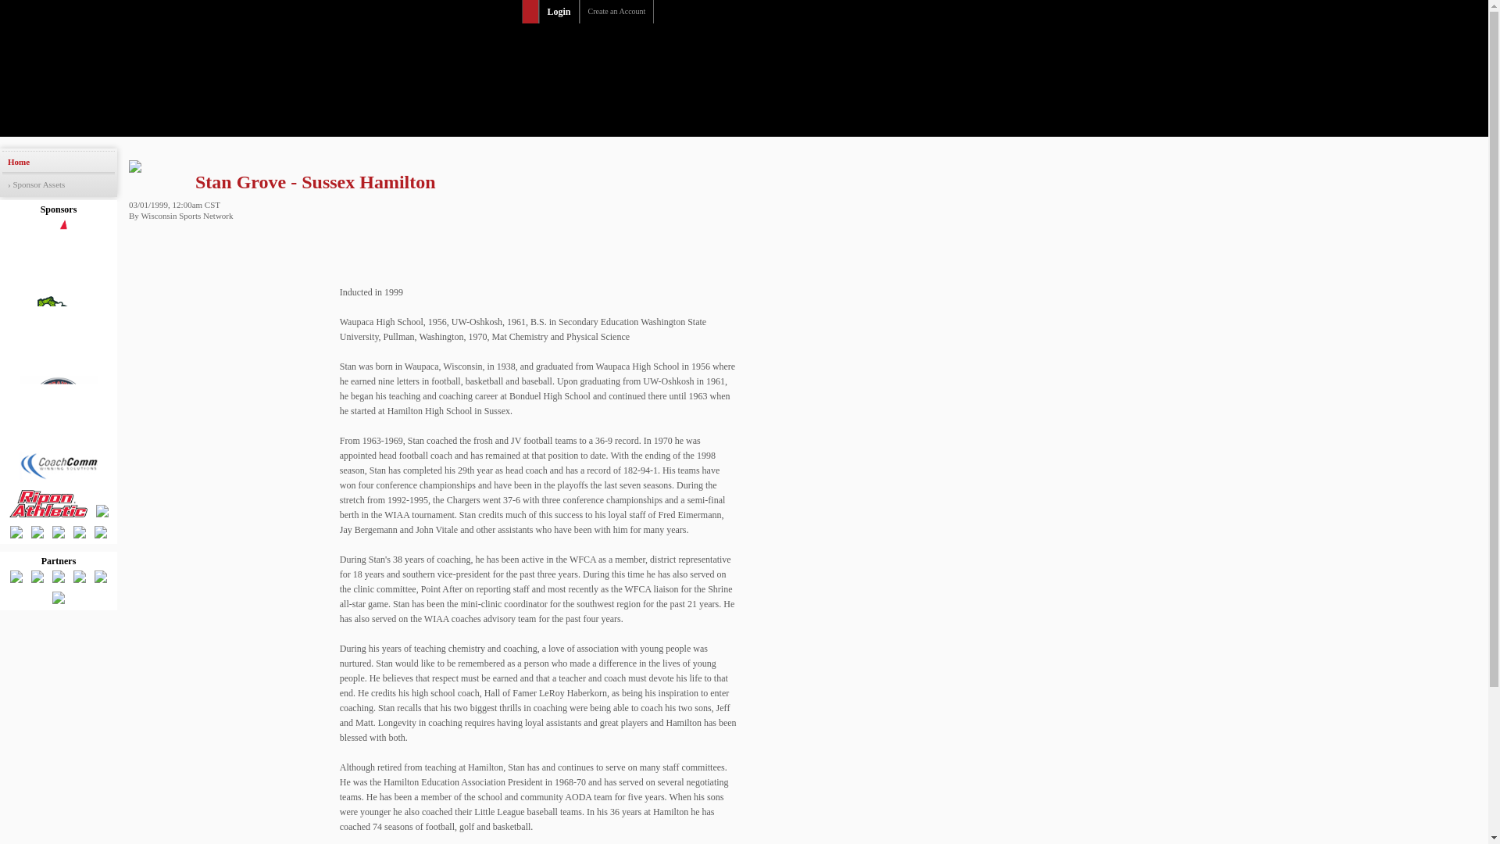 This screenshot has width=1500, height=844. I want to click on SportsEngine, so click(705, 12).